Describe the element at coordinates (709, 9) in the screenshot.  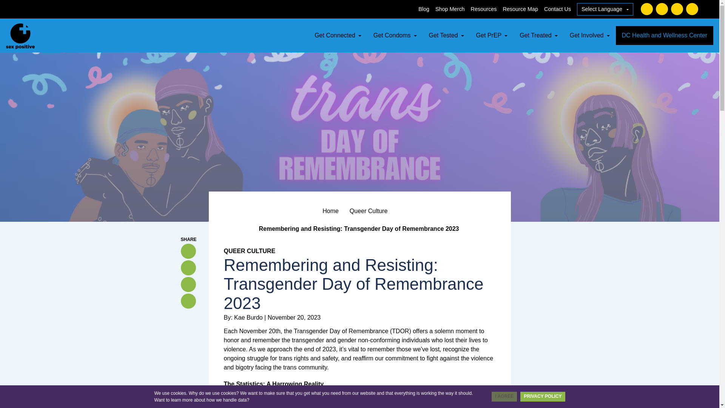
I see `Toggle Search` at that location.